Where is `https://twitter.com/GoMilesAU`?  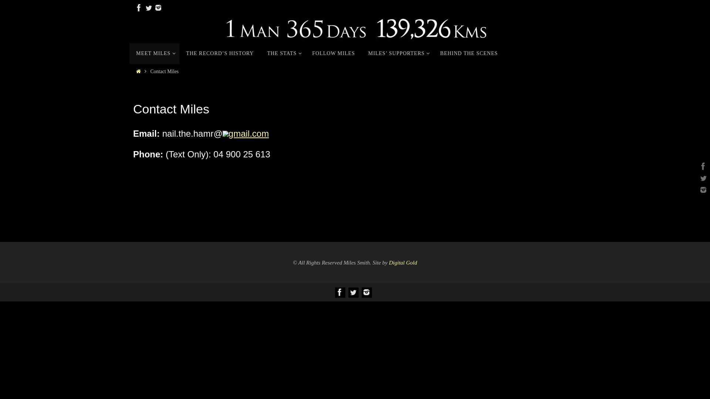
https://twitter.com/GoMilesAU is located at coordinates (702, 178).